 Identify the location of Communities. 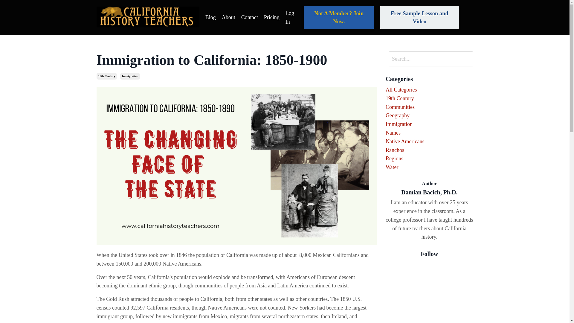
(429, 107).